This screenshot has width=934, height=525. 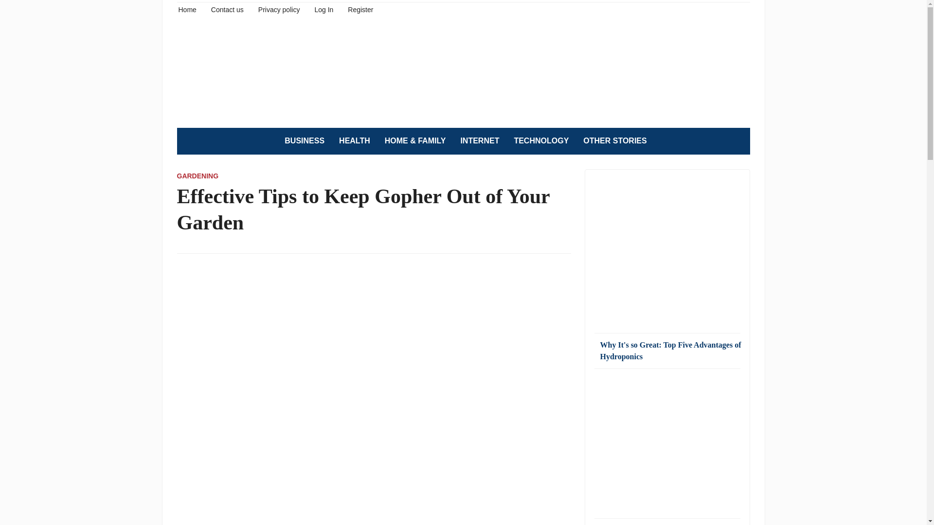 What do you see at coordinates (360, 9) in the screenshot?
I see `Register` at bounding box center [360, 9].